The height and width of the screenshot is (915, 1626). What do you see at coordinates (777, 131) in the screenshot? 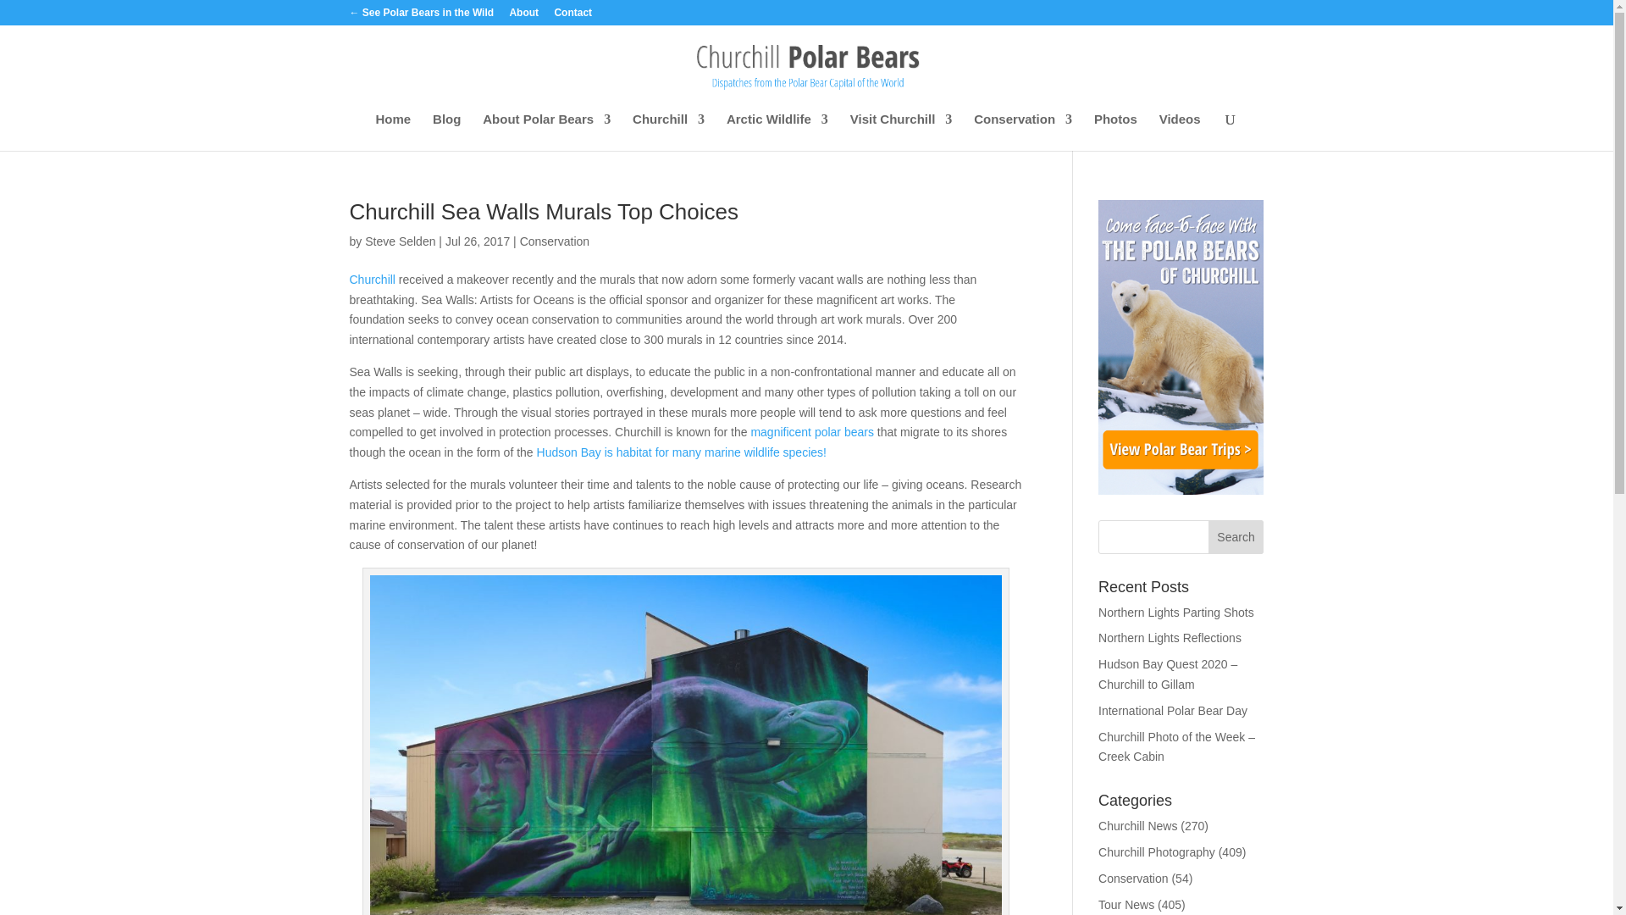
I see `Arctic Wildlife` at bounding box center [777, 131].